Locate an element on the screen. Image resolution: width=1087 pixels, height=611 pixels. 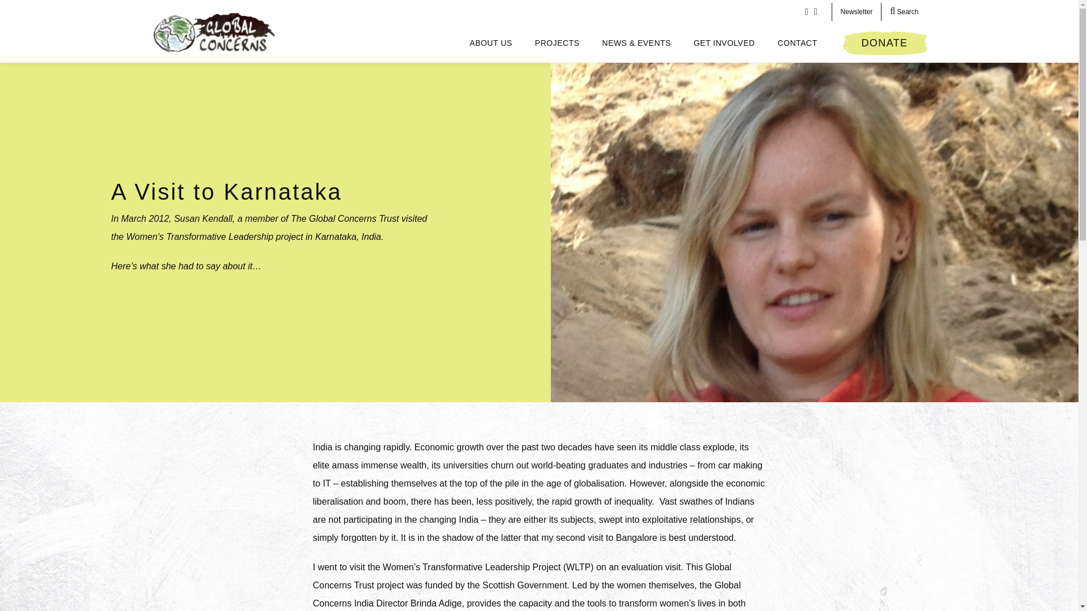
PROJECTS is located at coordinates (557, 42).